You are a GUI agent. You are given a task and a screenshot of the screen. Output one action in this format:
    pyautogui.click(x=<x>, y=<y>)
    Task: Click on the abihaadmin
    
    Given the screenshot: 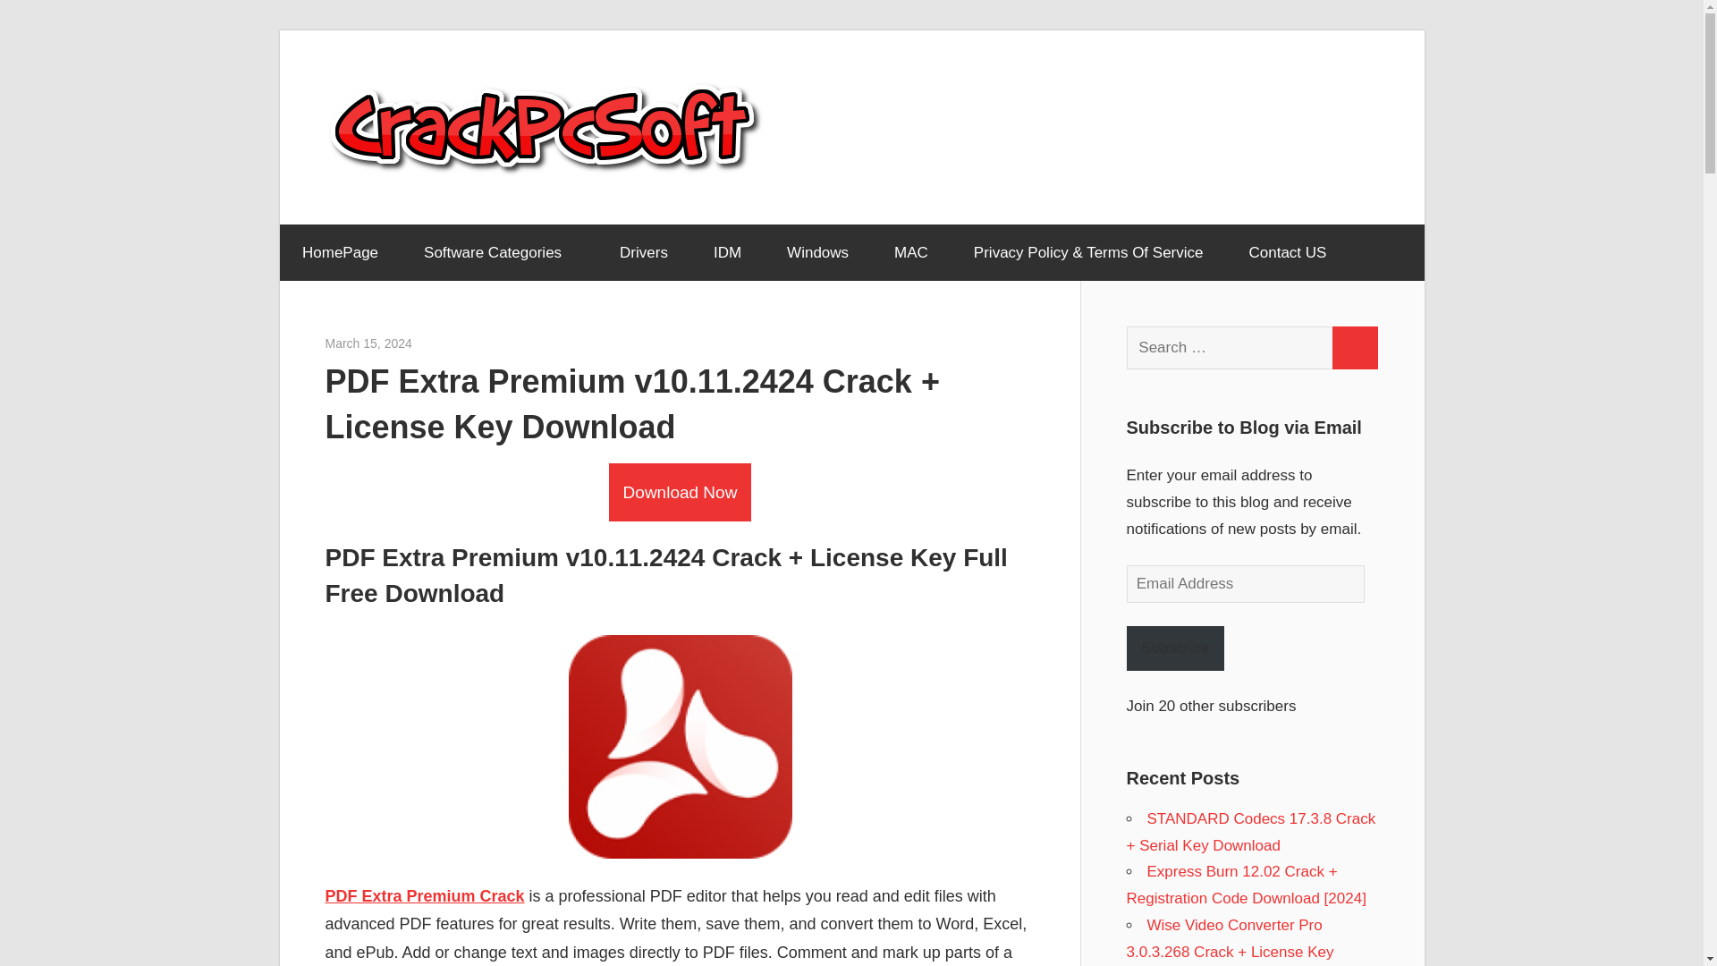 What is the action you would take?
    pyautogui.click(x=444, y=343)
    